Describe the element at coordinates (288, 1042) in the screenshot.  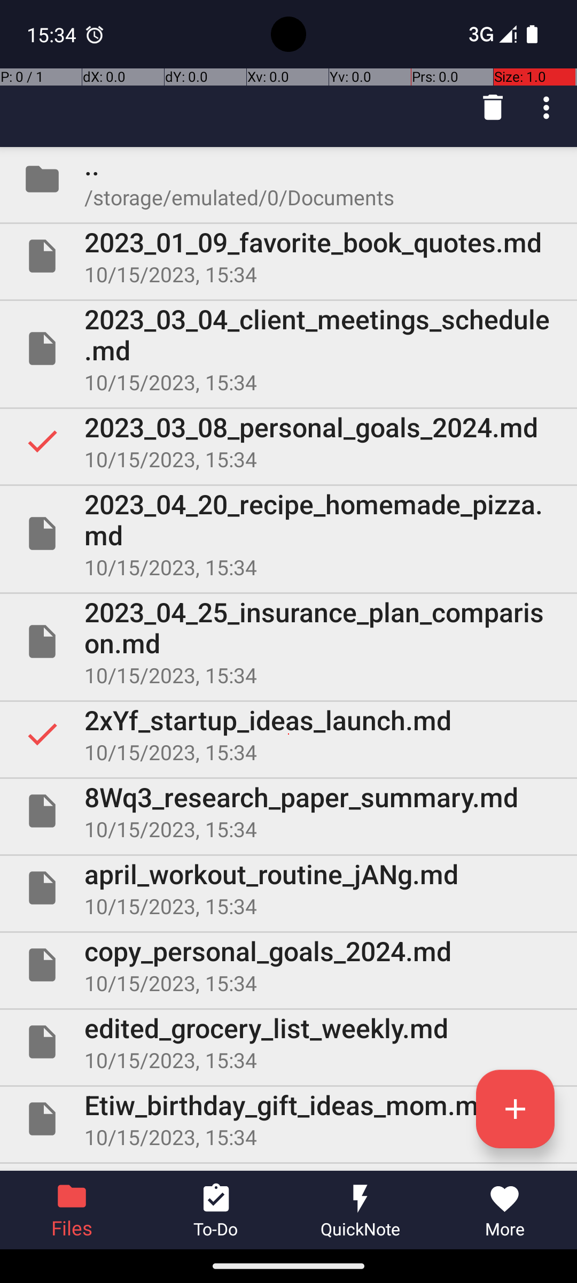
I see `File edited_grocery_list_weekly.md ` at that location.